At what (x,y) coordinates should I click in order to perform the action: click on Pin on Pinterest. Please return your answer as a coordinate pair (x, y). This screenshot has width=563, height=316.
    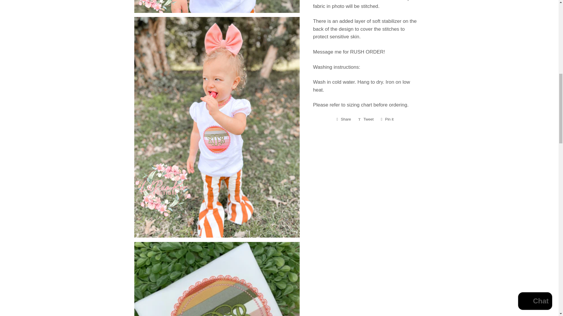
    Looking at the image, I should click on (387, 119).